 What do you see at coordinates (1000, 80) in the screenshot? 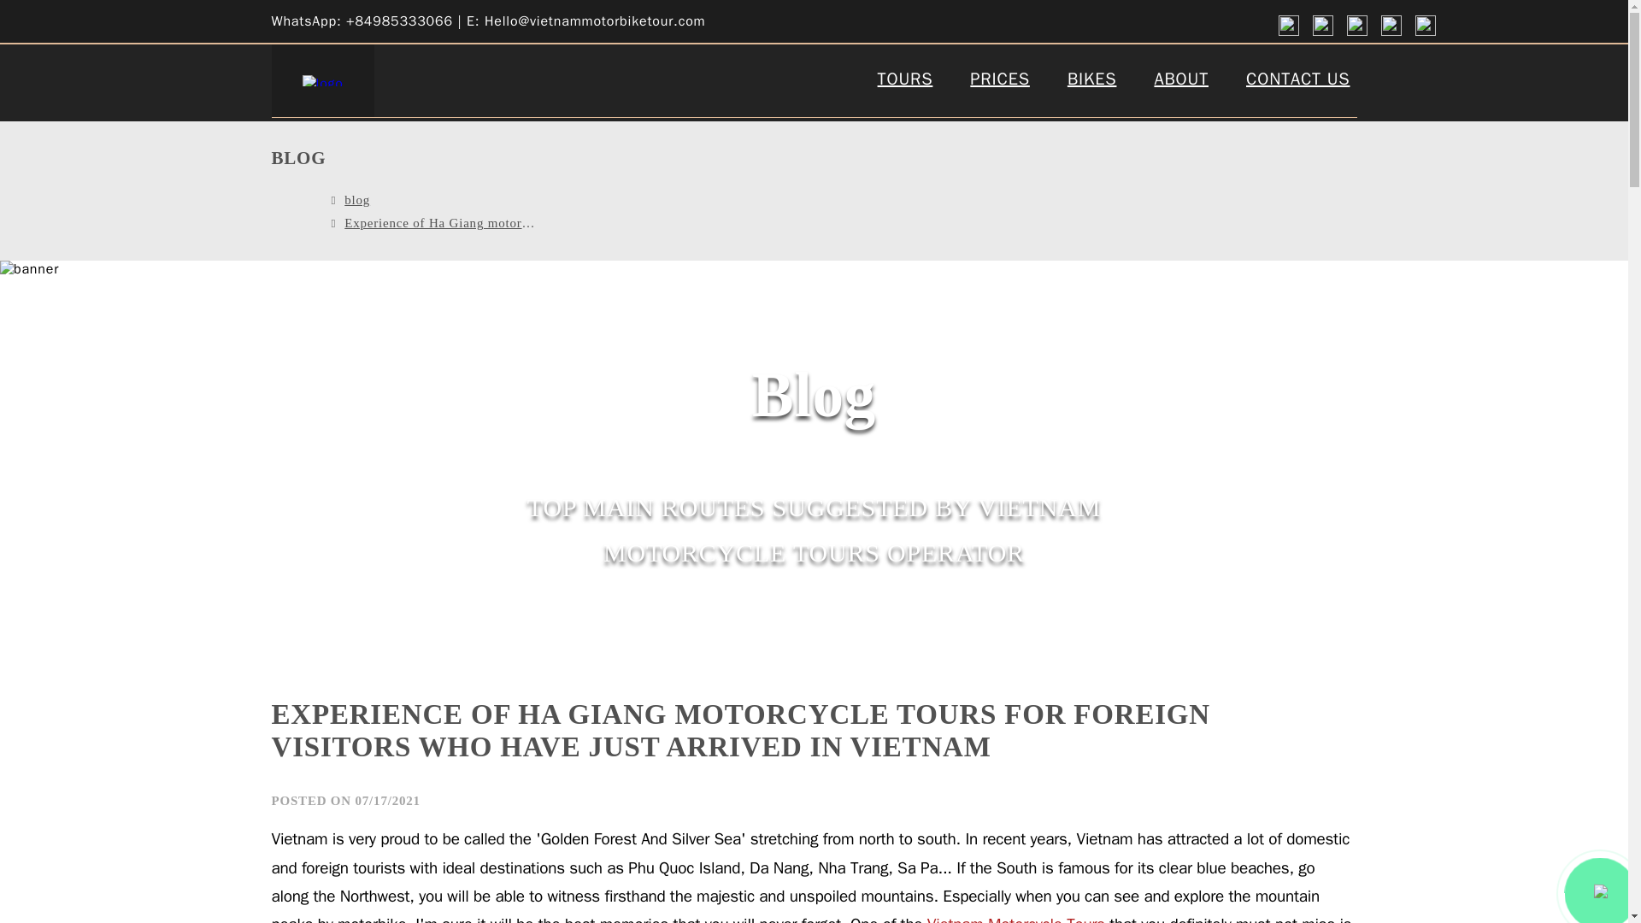
I see `PRICES` at bounding box center [1000, 80].